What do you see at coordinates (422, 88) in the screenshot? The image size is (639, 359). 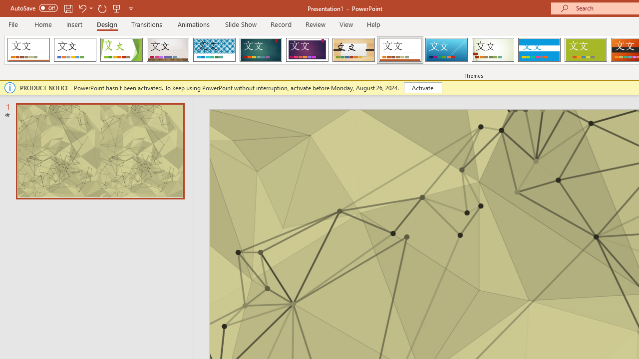 I see `Activate` at bounding box center [422, 88].